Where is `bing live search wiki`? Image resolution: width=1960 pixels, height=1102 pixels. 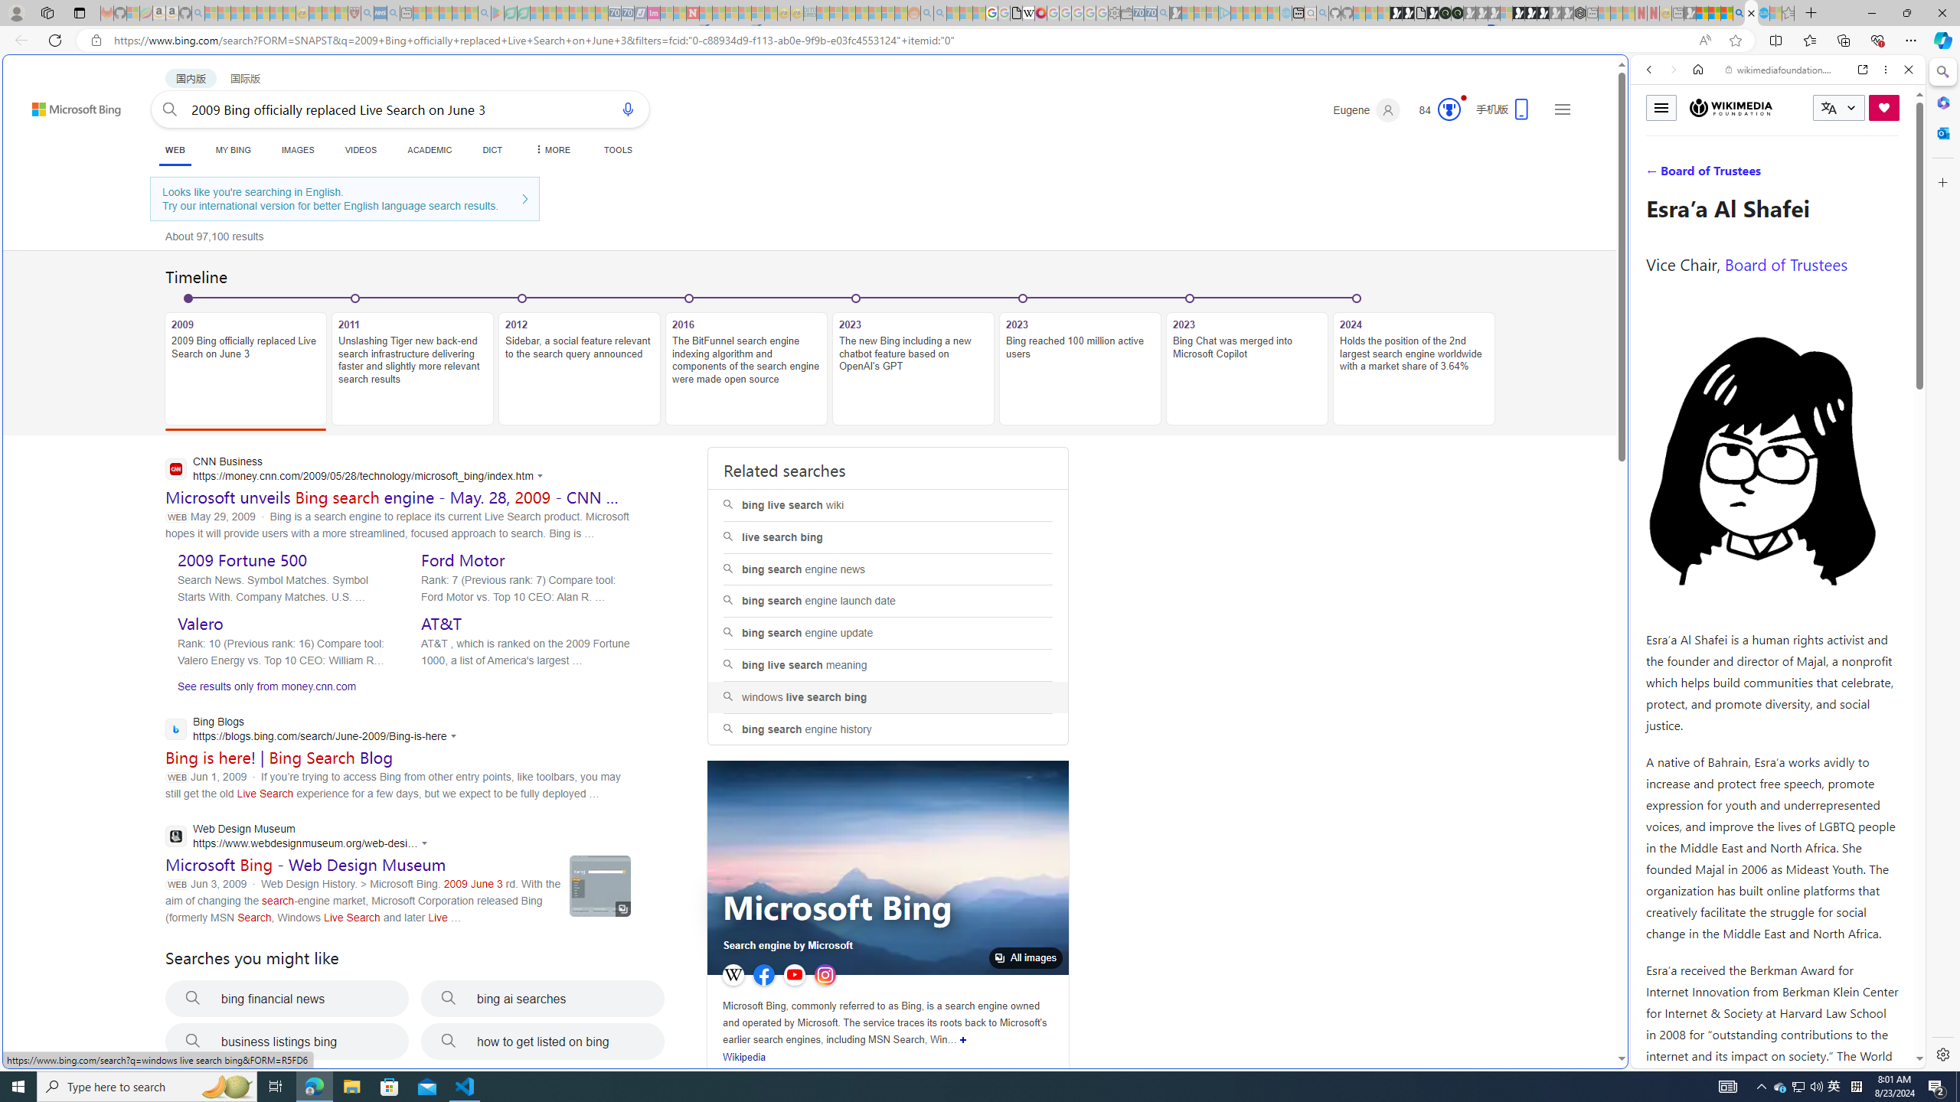 bing live search wiki is located at coordinates (887, 505).